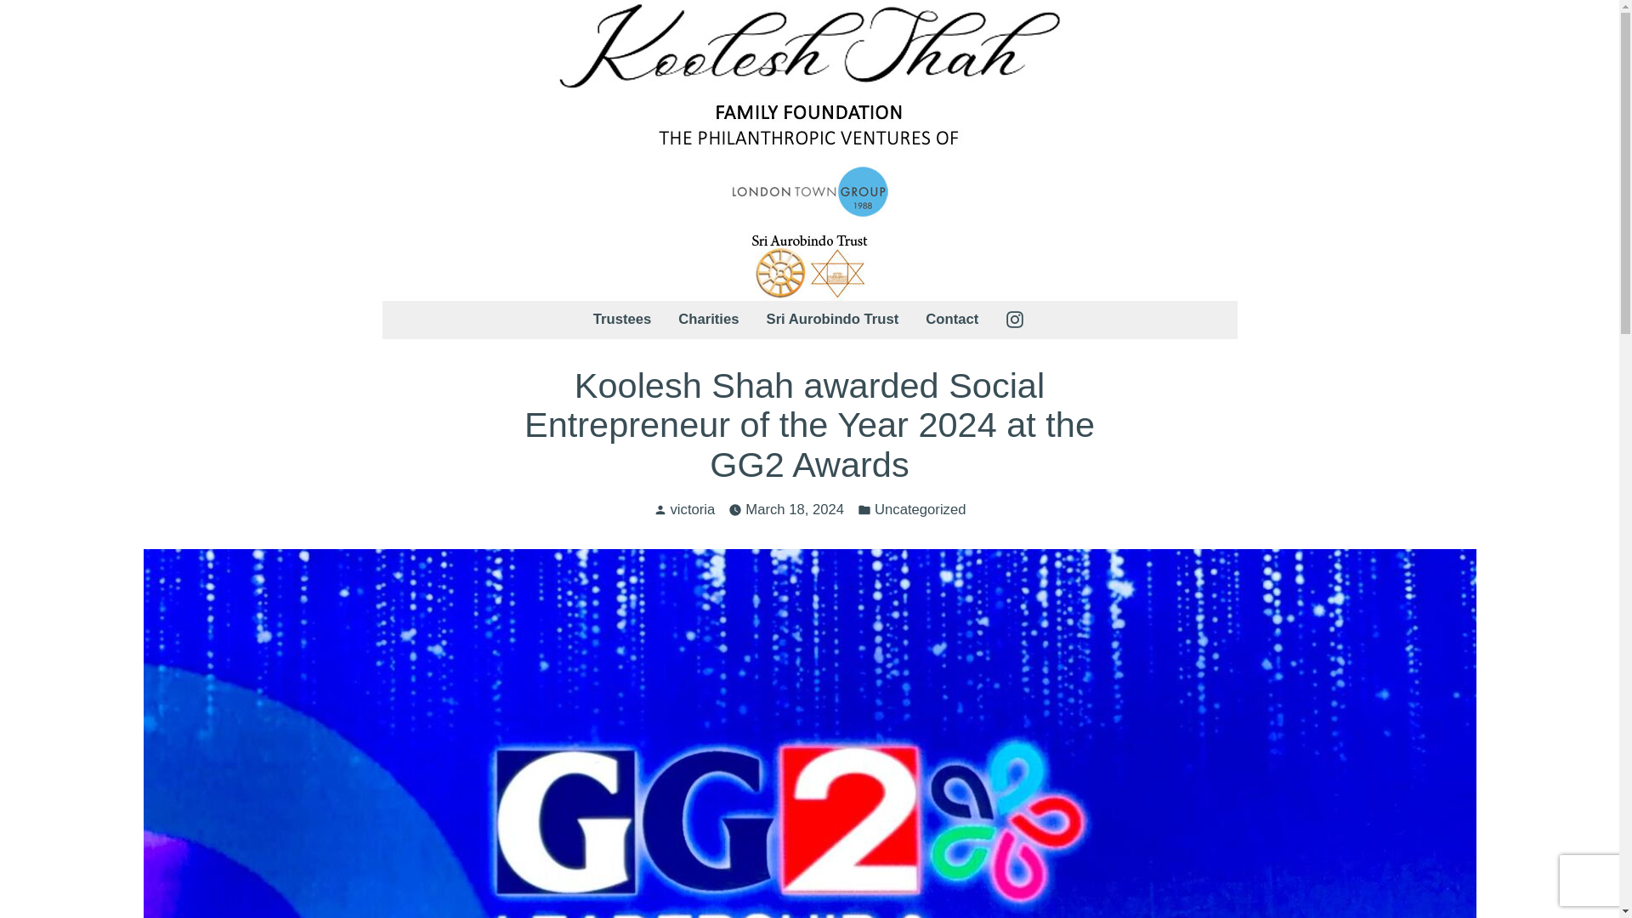 This screenshot has height=918, width=1632. I want to click on Uncategorized, so click(920, 510).